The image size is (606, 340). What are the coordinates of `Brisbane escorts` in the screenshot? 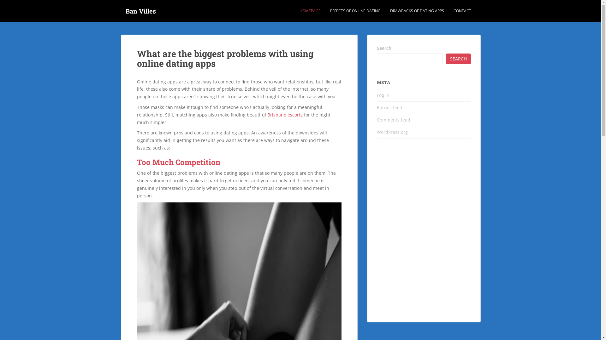 It's located at (285, 115).